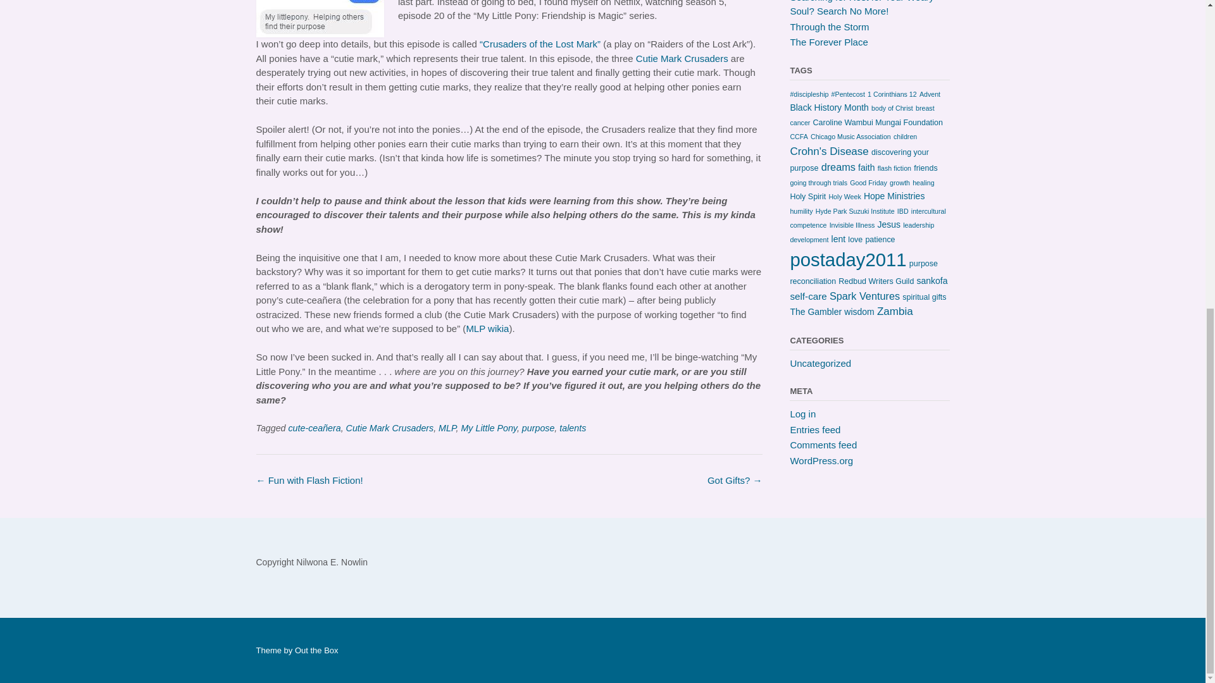  Describe the element at coordinates (487, 328) in the screenshot. I see `MLP wikia` at that location.